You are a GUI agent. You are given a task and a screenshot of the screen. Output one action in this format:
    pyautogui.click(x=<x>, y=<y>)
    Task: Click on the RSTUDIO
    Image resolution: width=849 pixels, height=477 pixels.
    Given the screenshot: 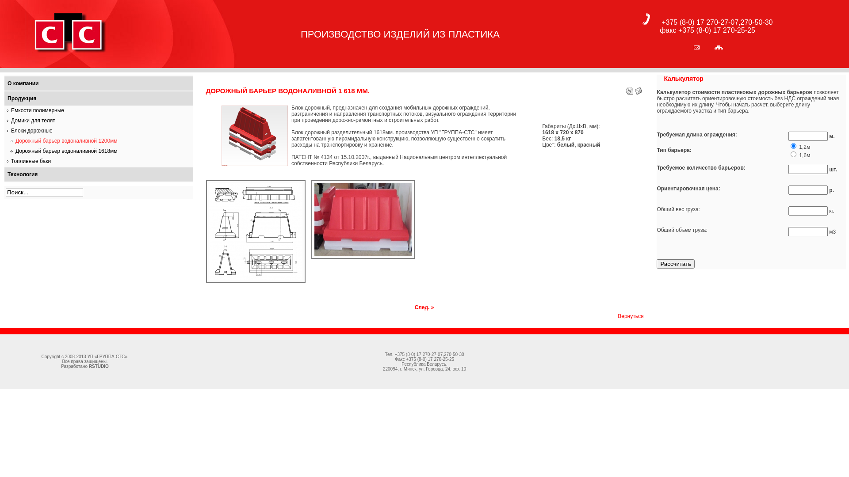 What is the action you would take?
    pyautogui.click(x=99, y=367)
    